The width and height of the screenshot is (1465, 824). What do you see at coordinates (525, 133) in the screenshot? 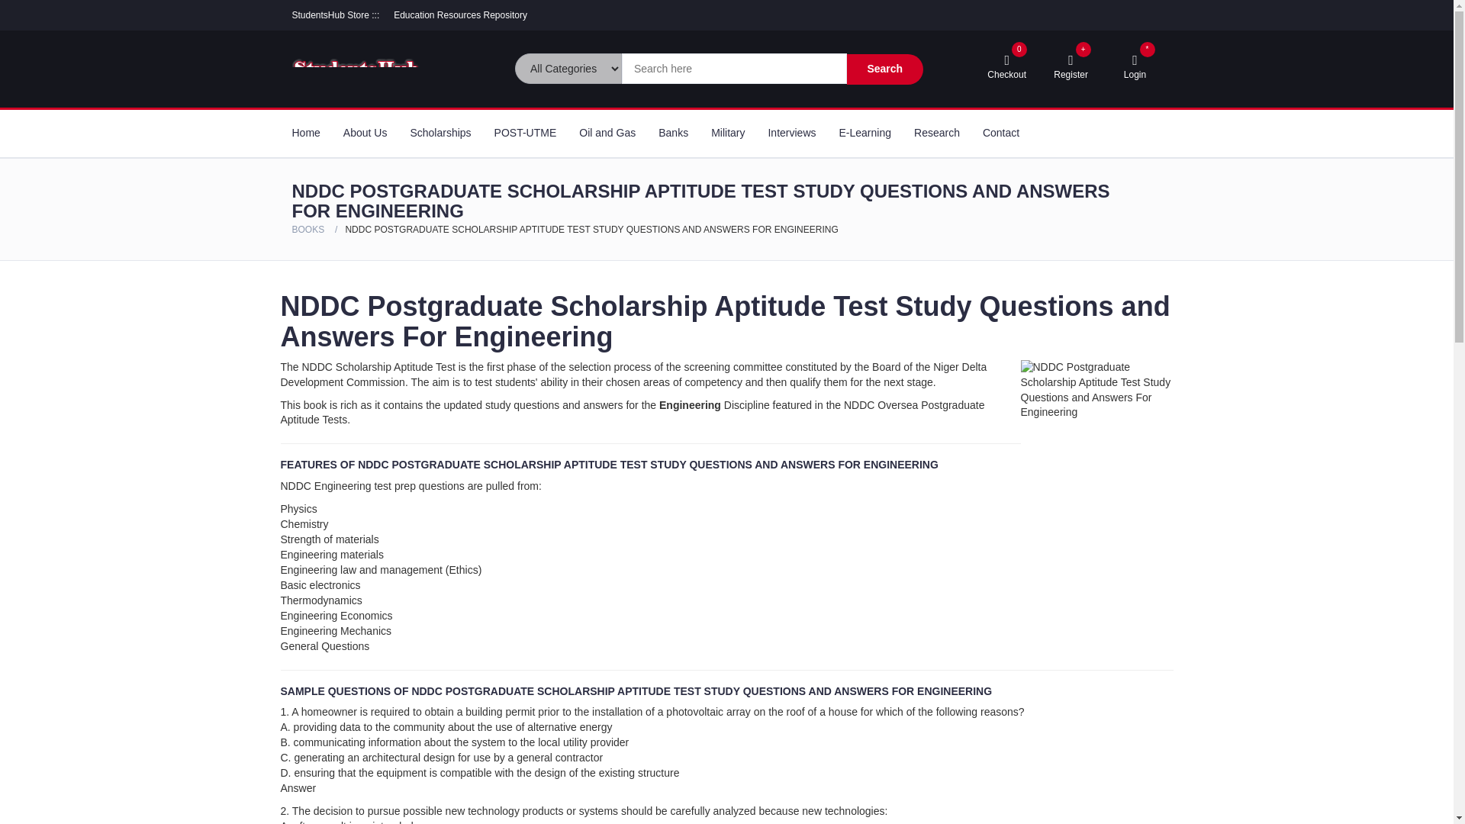
I see `Research` at bounding box center [525, 133].